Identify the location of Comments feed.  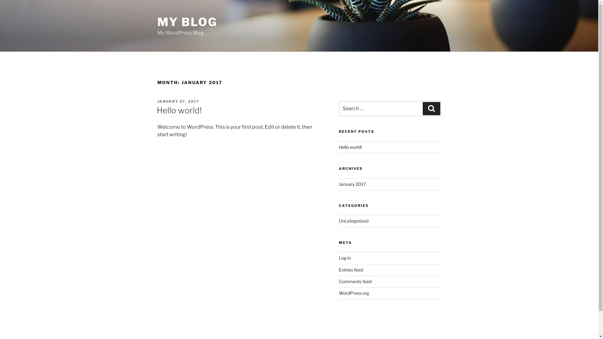
(355, 281).